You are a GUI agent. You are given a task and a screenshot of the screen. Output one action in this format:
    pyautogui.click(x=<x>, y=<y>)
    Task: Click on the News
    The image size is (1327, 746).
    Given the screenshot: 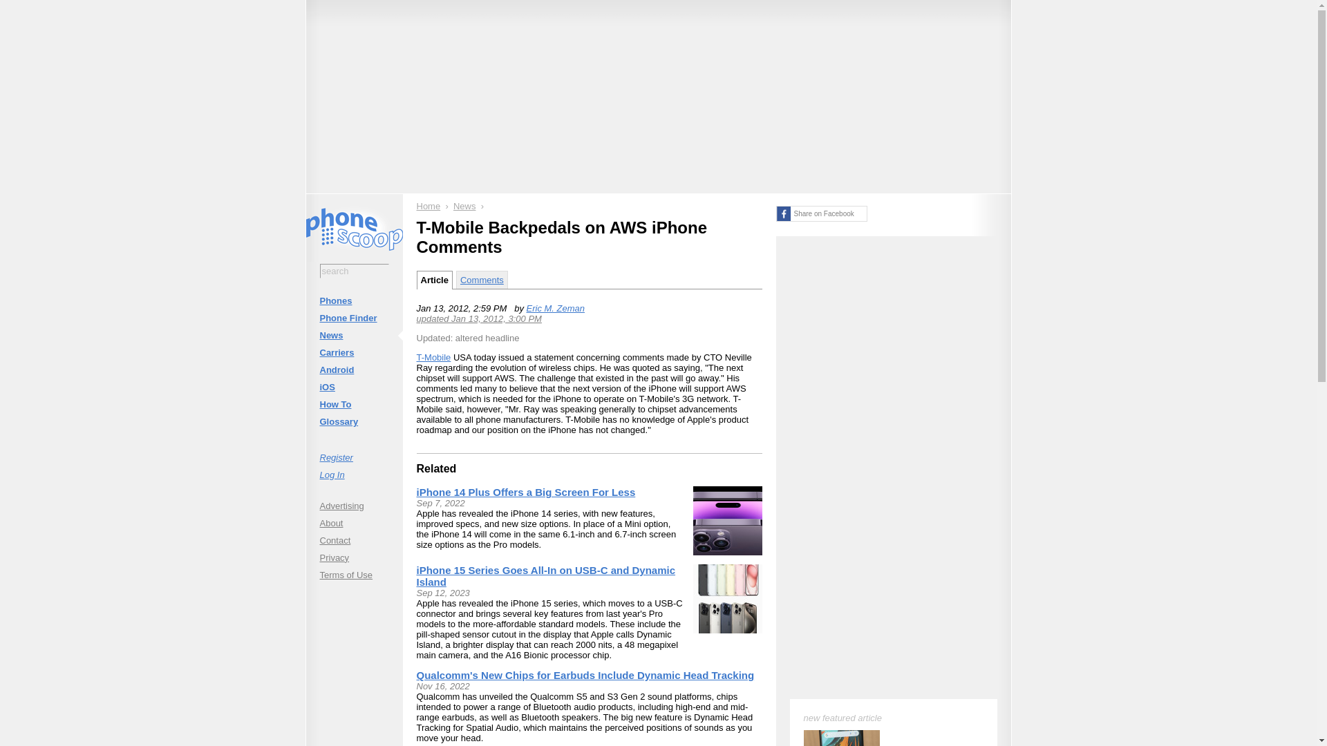 What is the action you would take?
    pyautogui.click(x=464, y=206)
    